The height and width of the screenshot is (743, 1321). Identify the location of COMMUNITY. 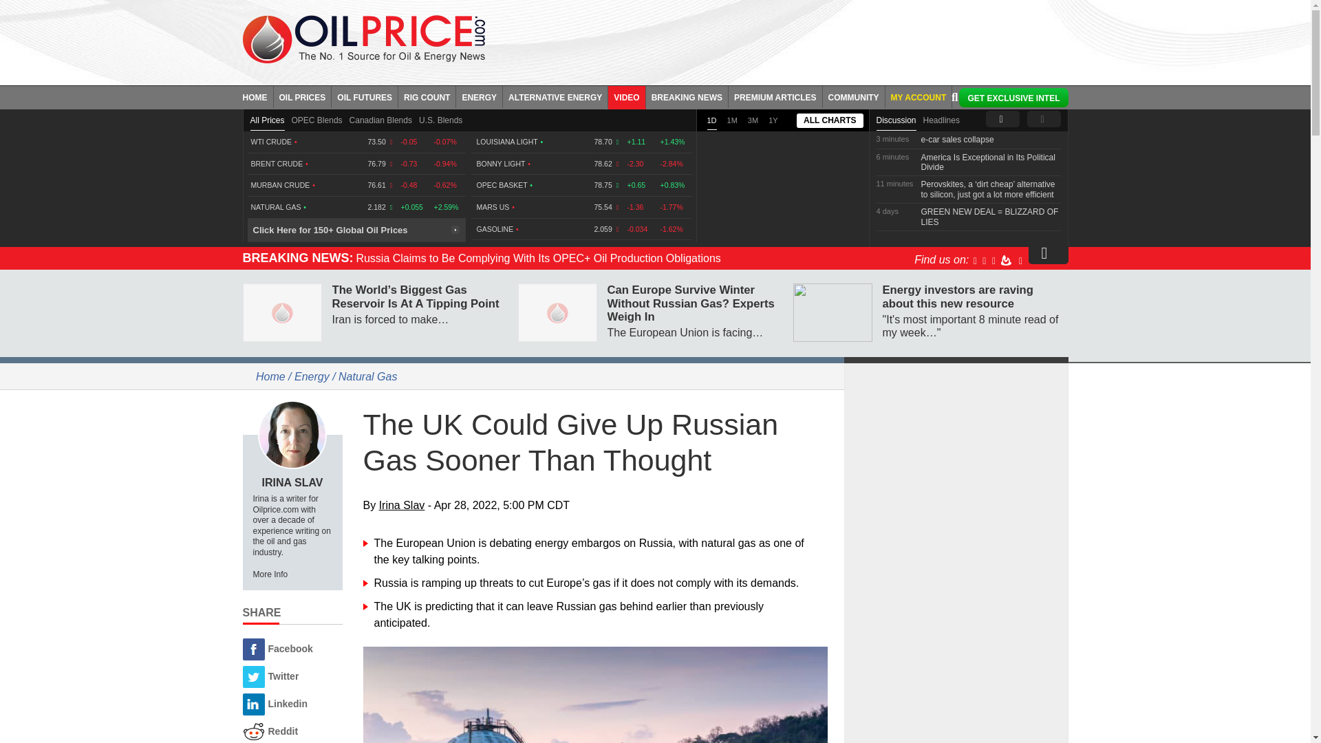
(854, 96).